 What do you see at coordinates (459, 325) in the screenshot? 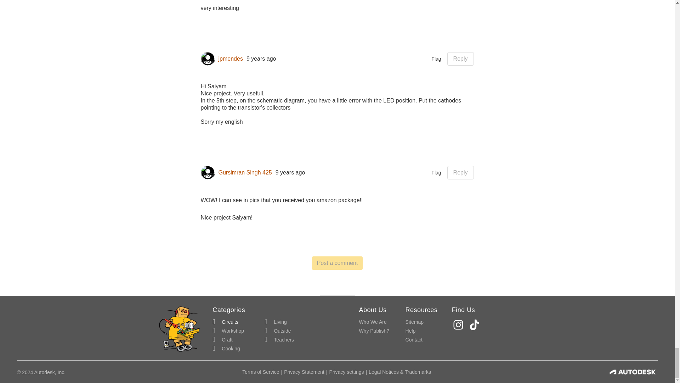
I see `Instagram` at bounding box center [459, 325].